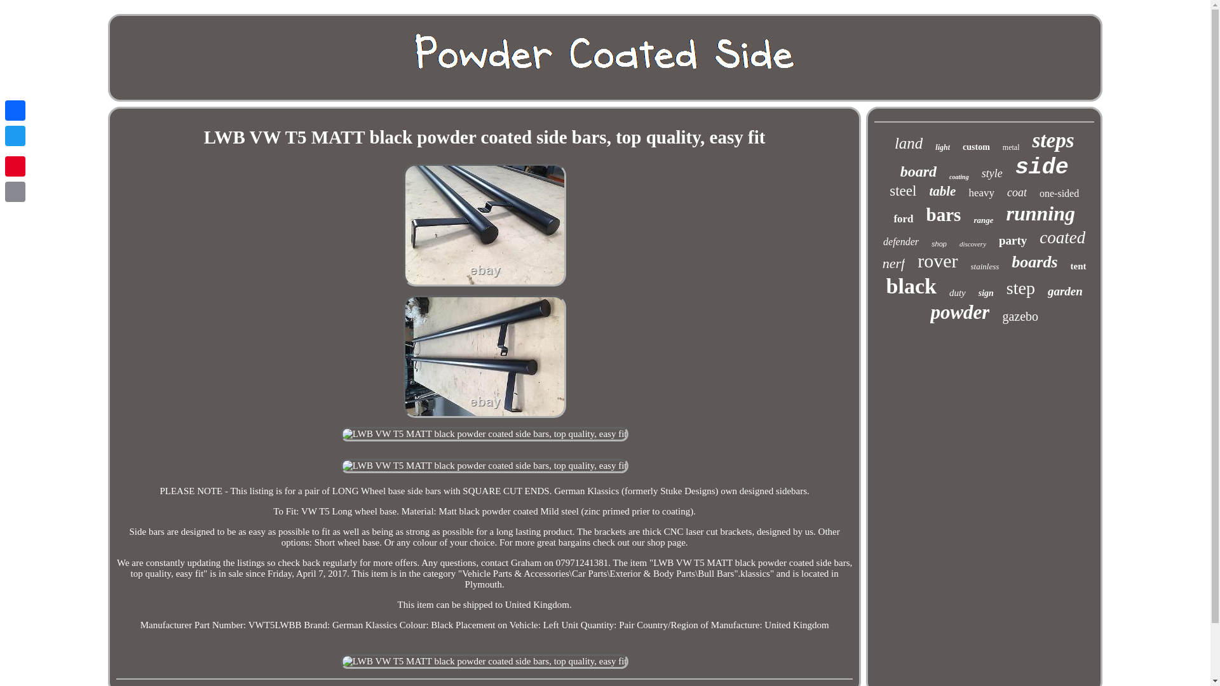 The width and height of the screenshot is (1220, 686). What do you see at coordinates (918, 171) in the screenshot?
I see `board` at bounding box center [918, 171].